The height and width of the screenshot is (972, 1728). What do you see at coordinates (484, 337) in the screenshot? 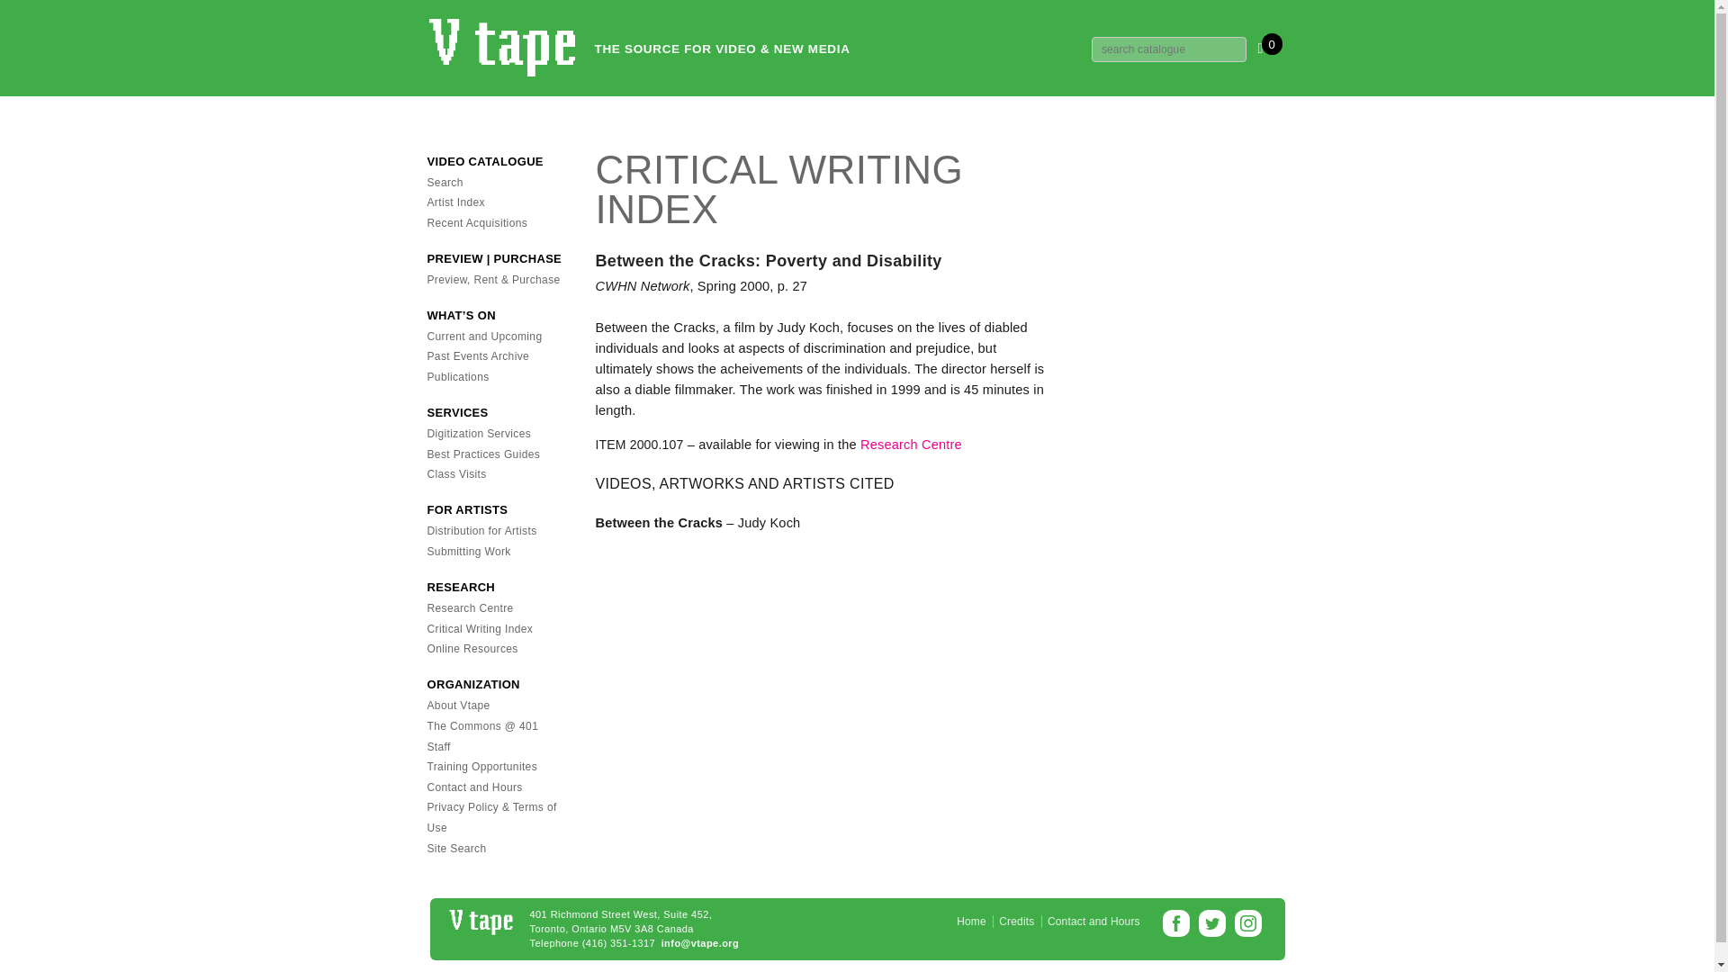
I see `Current and Upcoming` at bounding box center [484, 337].